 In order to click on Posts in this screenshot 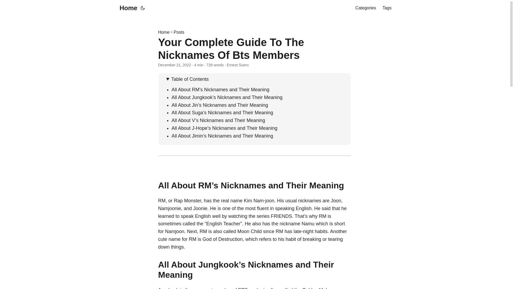, I will do `click(179, 32)`.